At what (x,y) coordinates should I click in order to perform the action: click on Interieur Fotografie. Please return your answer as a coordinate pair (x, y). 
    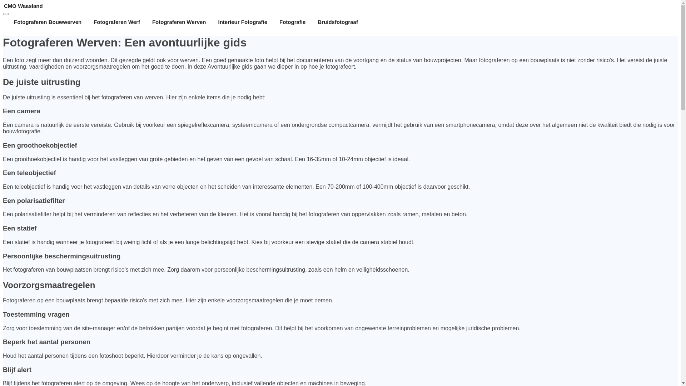
    Looking at the image, I should click on (243, 22).